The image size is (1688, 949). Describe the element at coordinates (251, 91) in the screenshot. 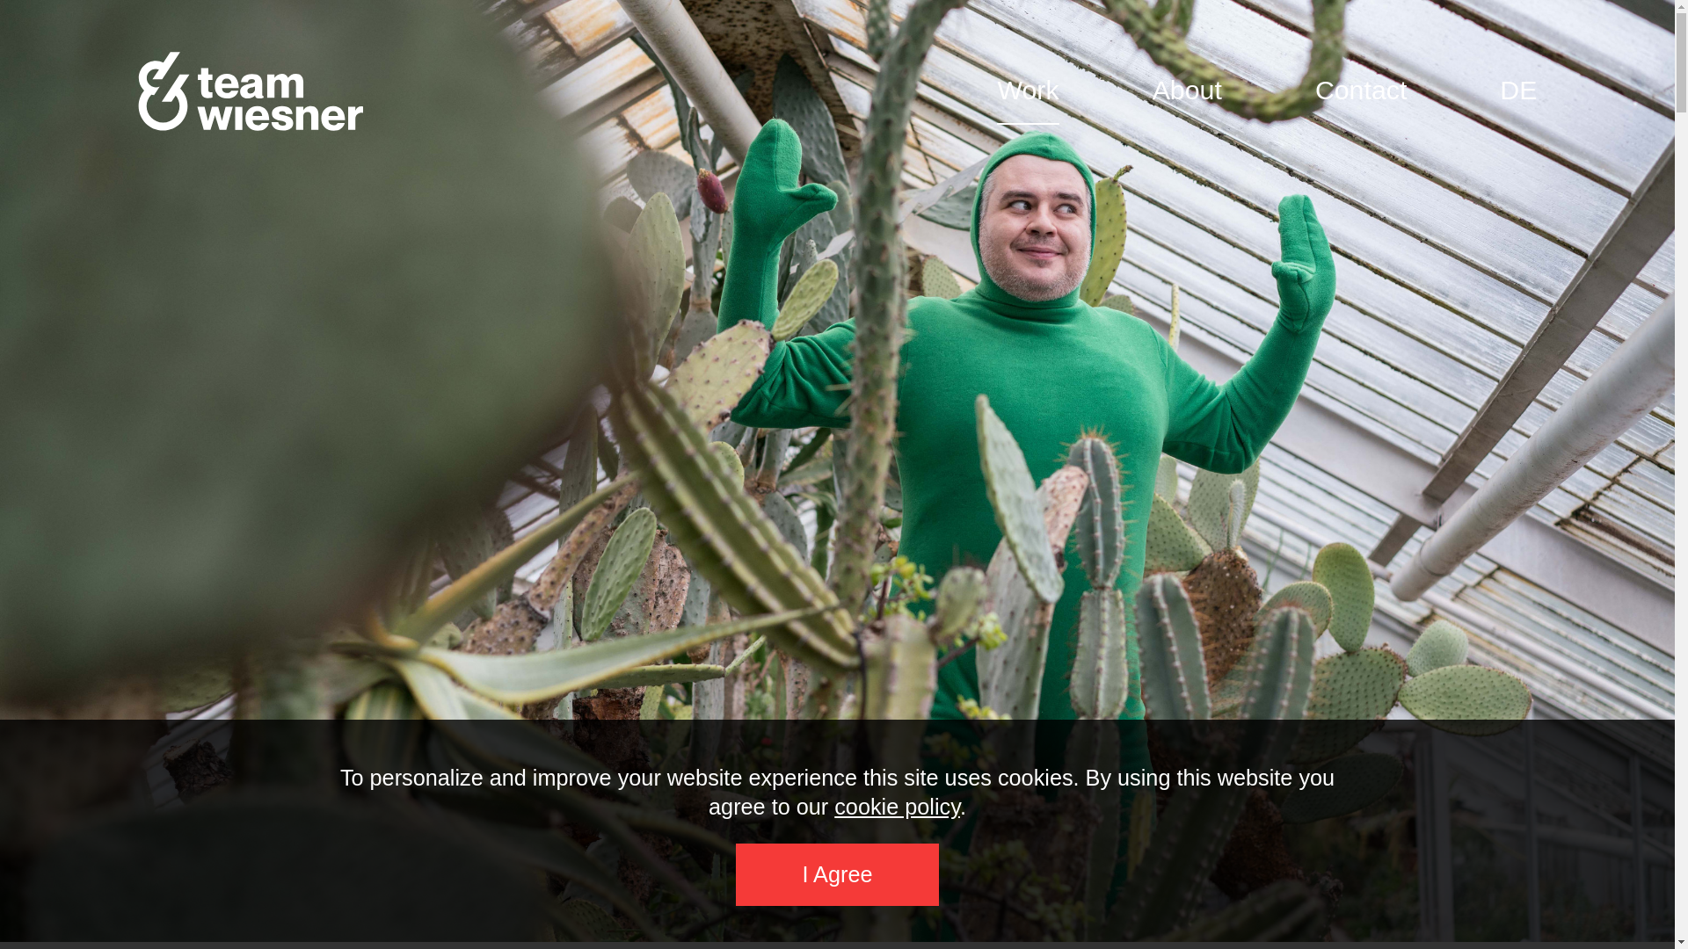

I see `Team Wiesner` at that location.